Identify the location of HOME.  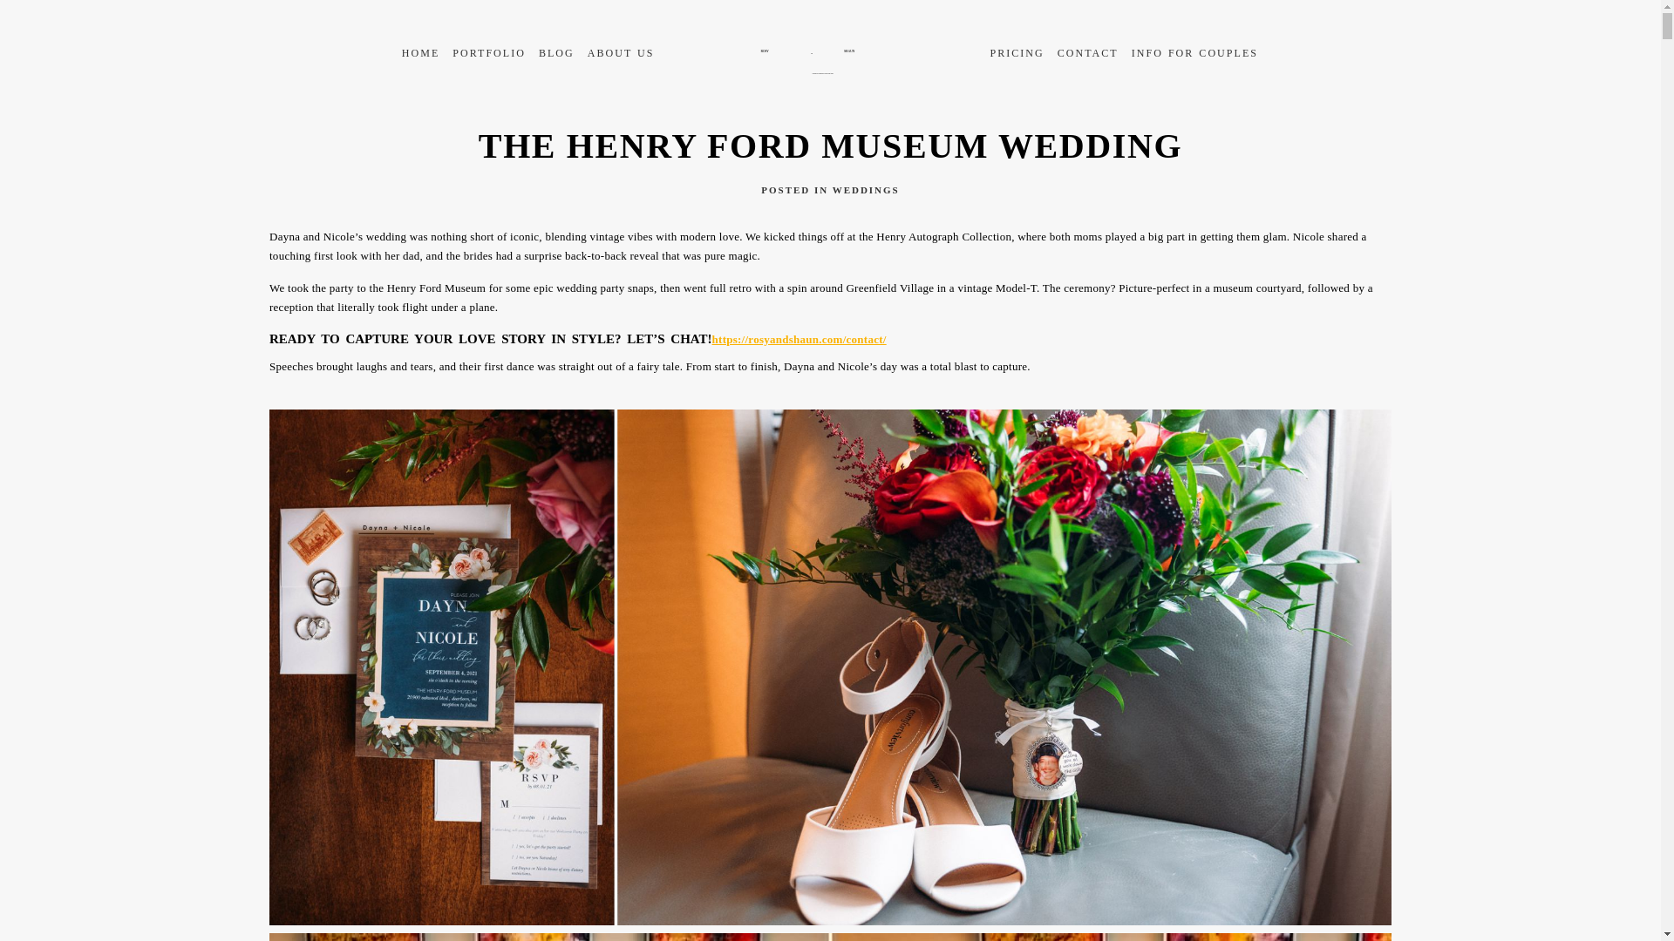
(420, 53).